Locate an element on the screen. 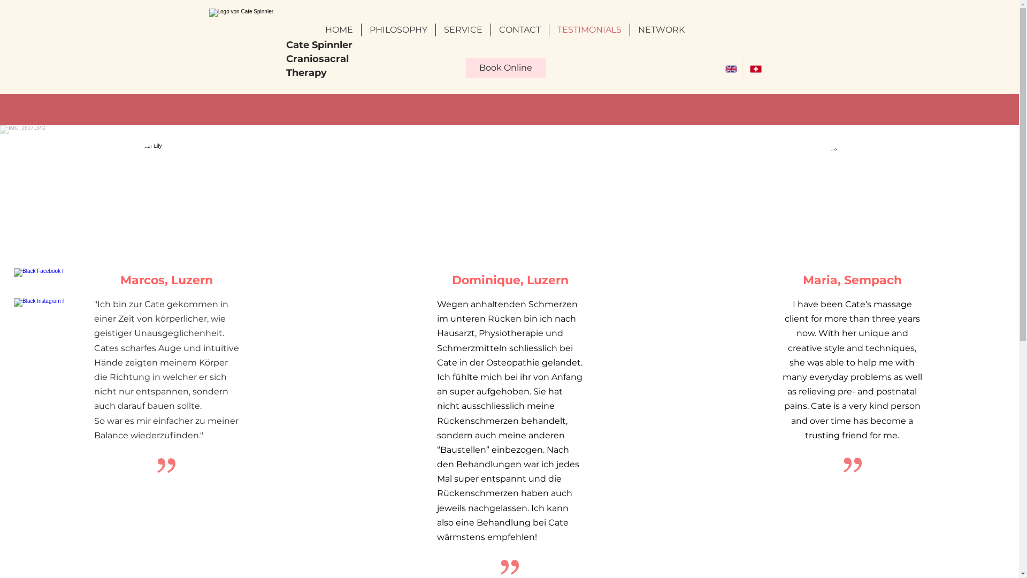 The image size is (1027, 578). Book Online is located at coordinates (505, 68).